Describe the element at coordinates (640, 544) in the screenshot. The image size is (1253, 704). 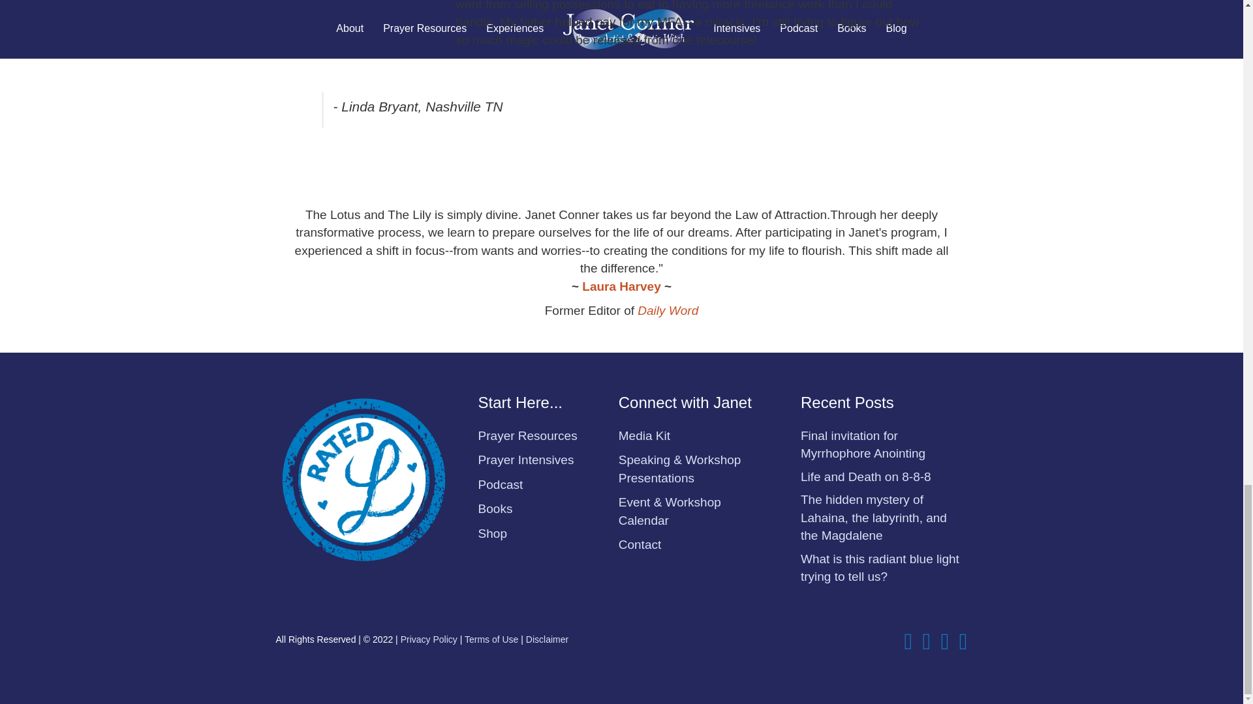
I see `Contact` at that location.